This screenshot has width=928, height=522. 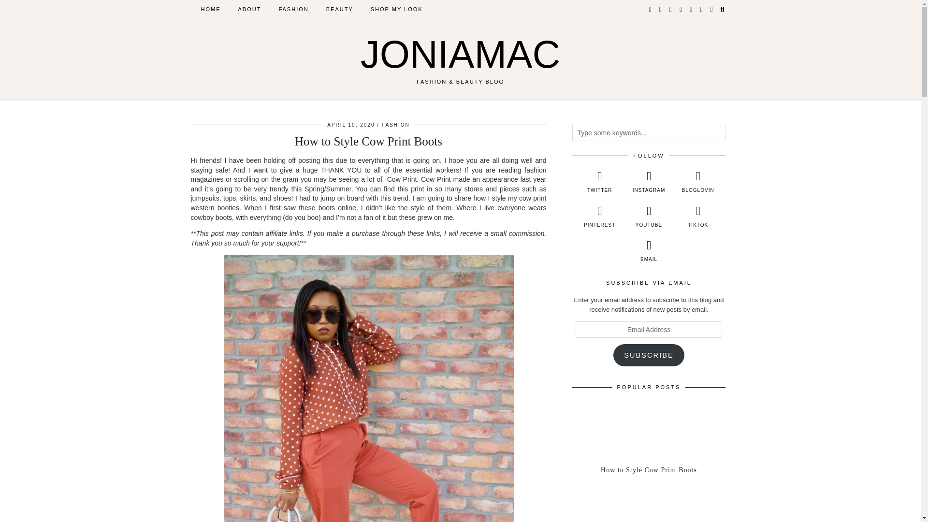 What do you see at coordinates (339, 9) in the screenshot?
I see `BEAUTY` at bounding box center [339, 9].